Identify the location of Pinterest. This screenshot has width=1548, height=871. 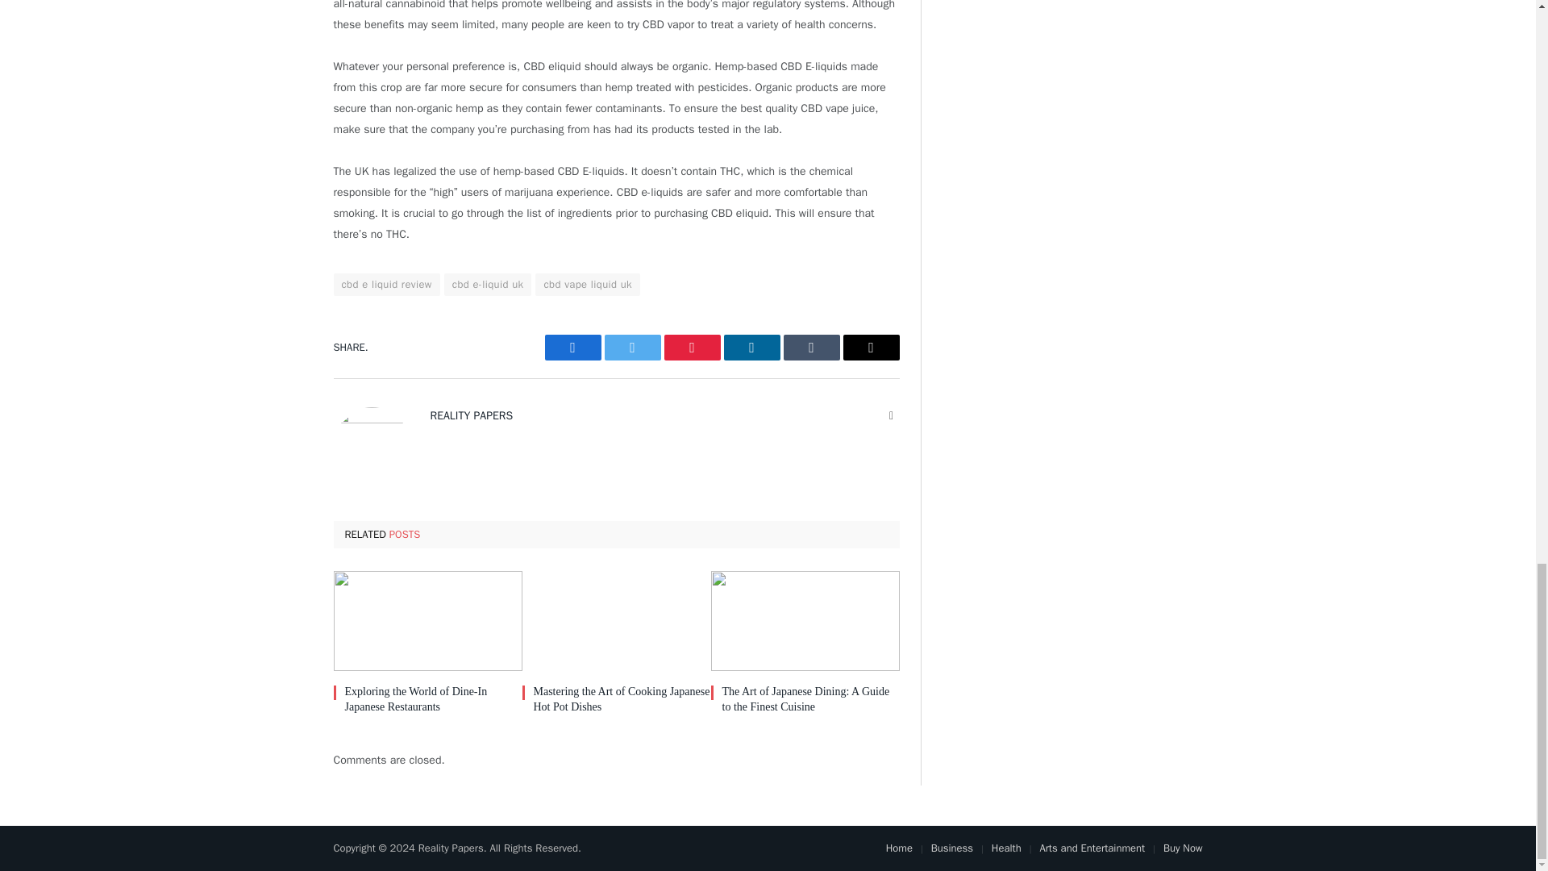
(692, 347).